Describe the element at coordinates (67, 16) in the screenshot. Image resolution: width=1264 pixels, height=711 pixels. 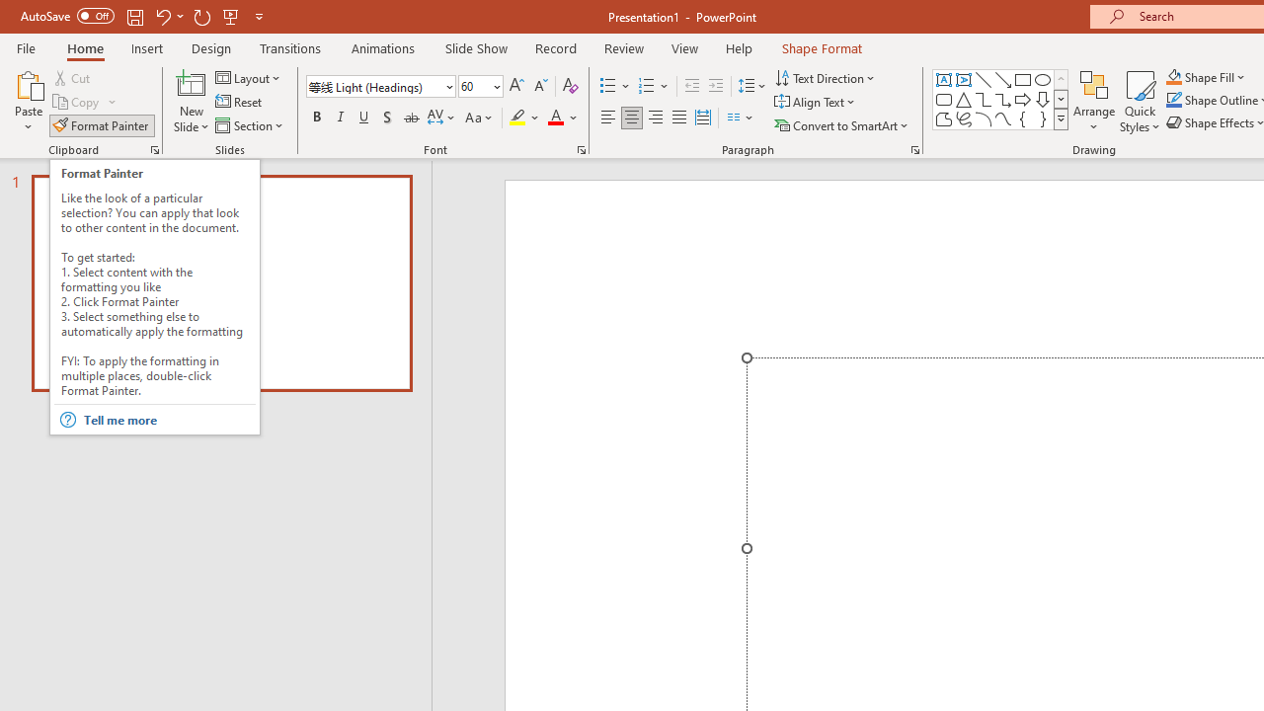
I see `AutoSave` at that location.